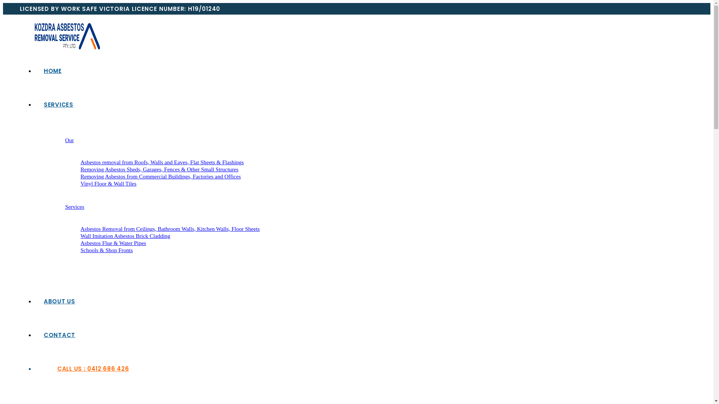 This screenshot has height=404, width=719. What do you see at coordinates (53, 71) in the screenshot?
I see `HOME` at bounding box center [53, 71].